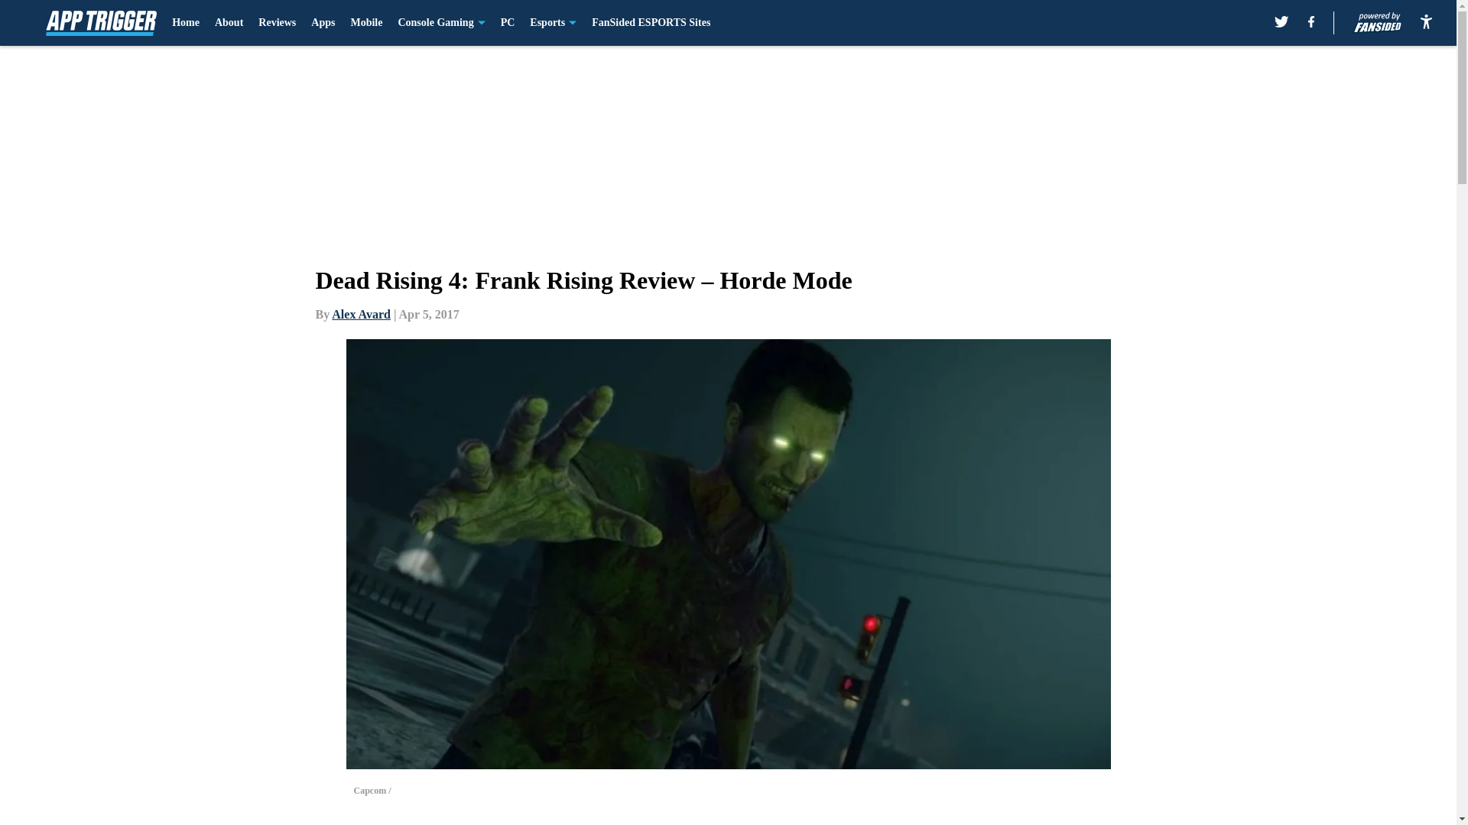 The height and width of the screenshot is (825, 1468). Describe the element at coordinates (651, 23) in the screenshot. I see `FanSided ESPORTS Sites` at that location.